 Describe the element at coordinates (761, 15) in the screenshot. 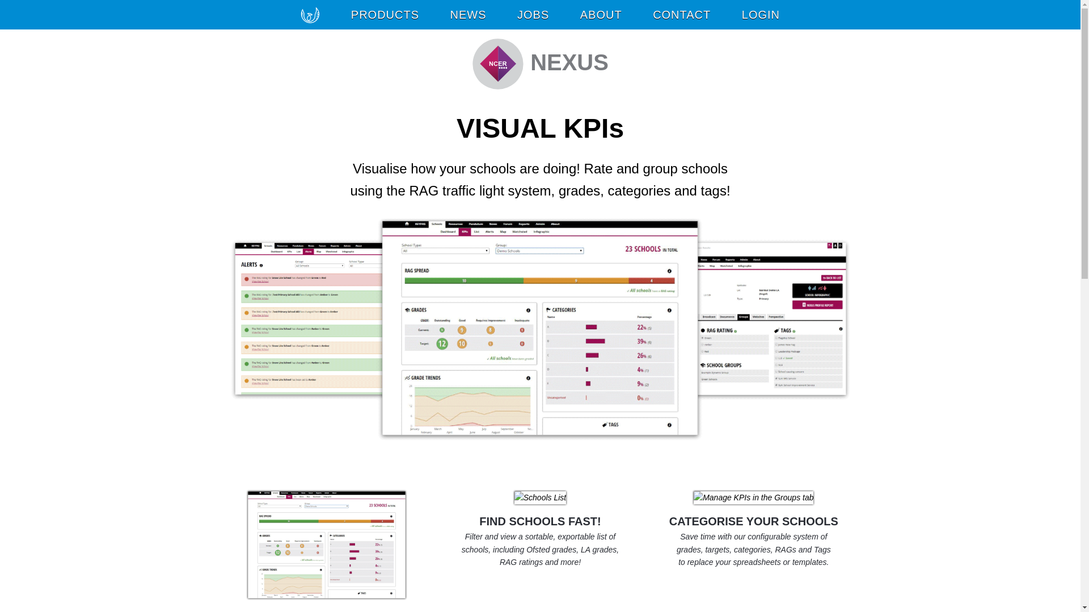

I see `LOGIN` at that location.